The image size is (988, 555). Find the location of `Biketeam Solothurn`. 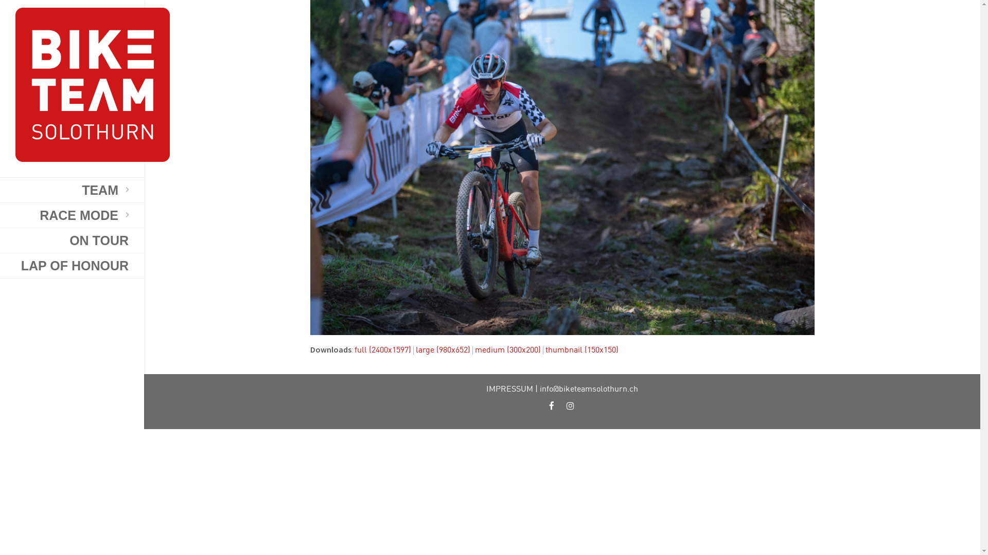

Biketeam Solothurn is located at coordinates (72, 85).